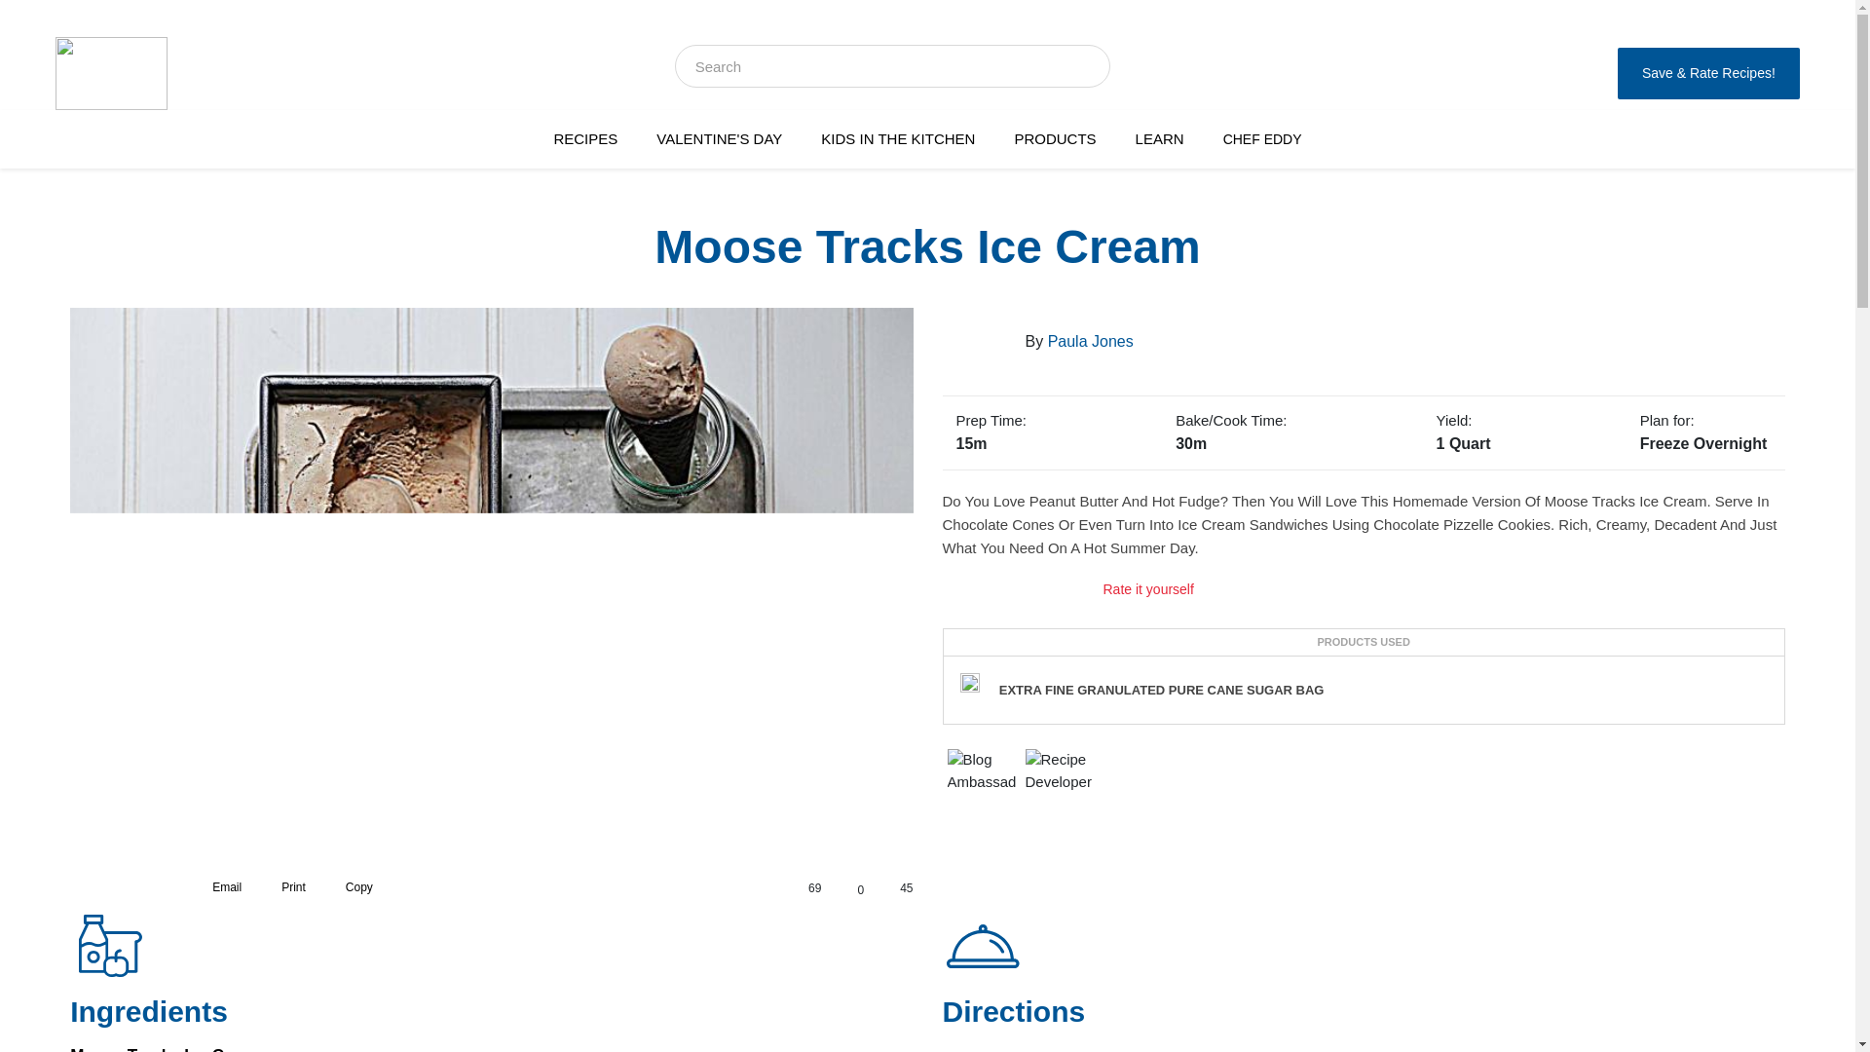  I want to click on Pinterest, so click(150, 887).